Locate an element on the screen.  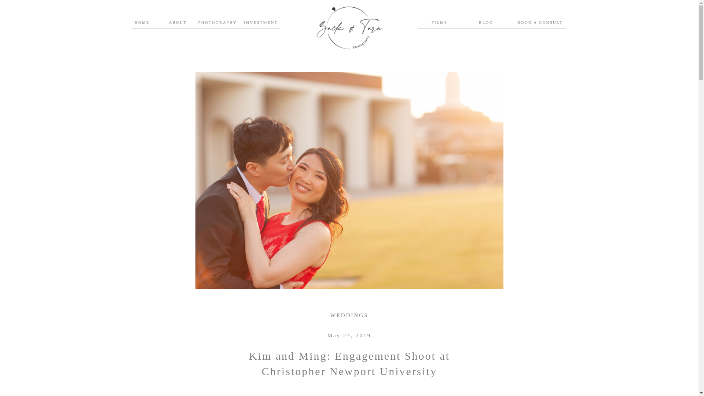
BOOK A CONSULT is located at coordinates (540, 23).